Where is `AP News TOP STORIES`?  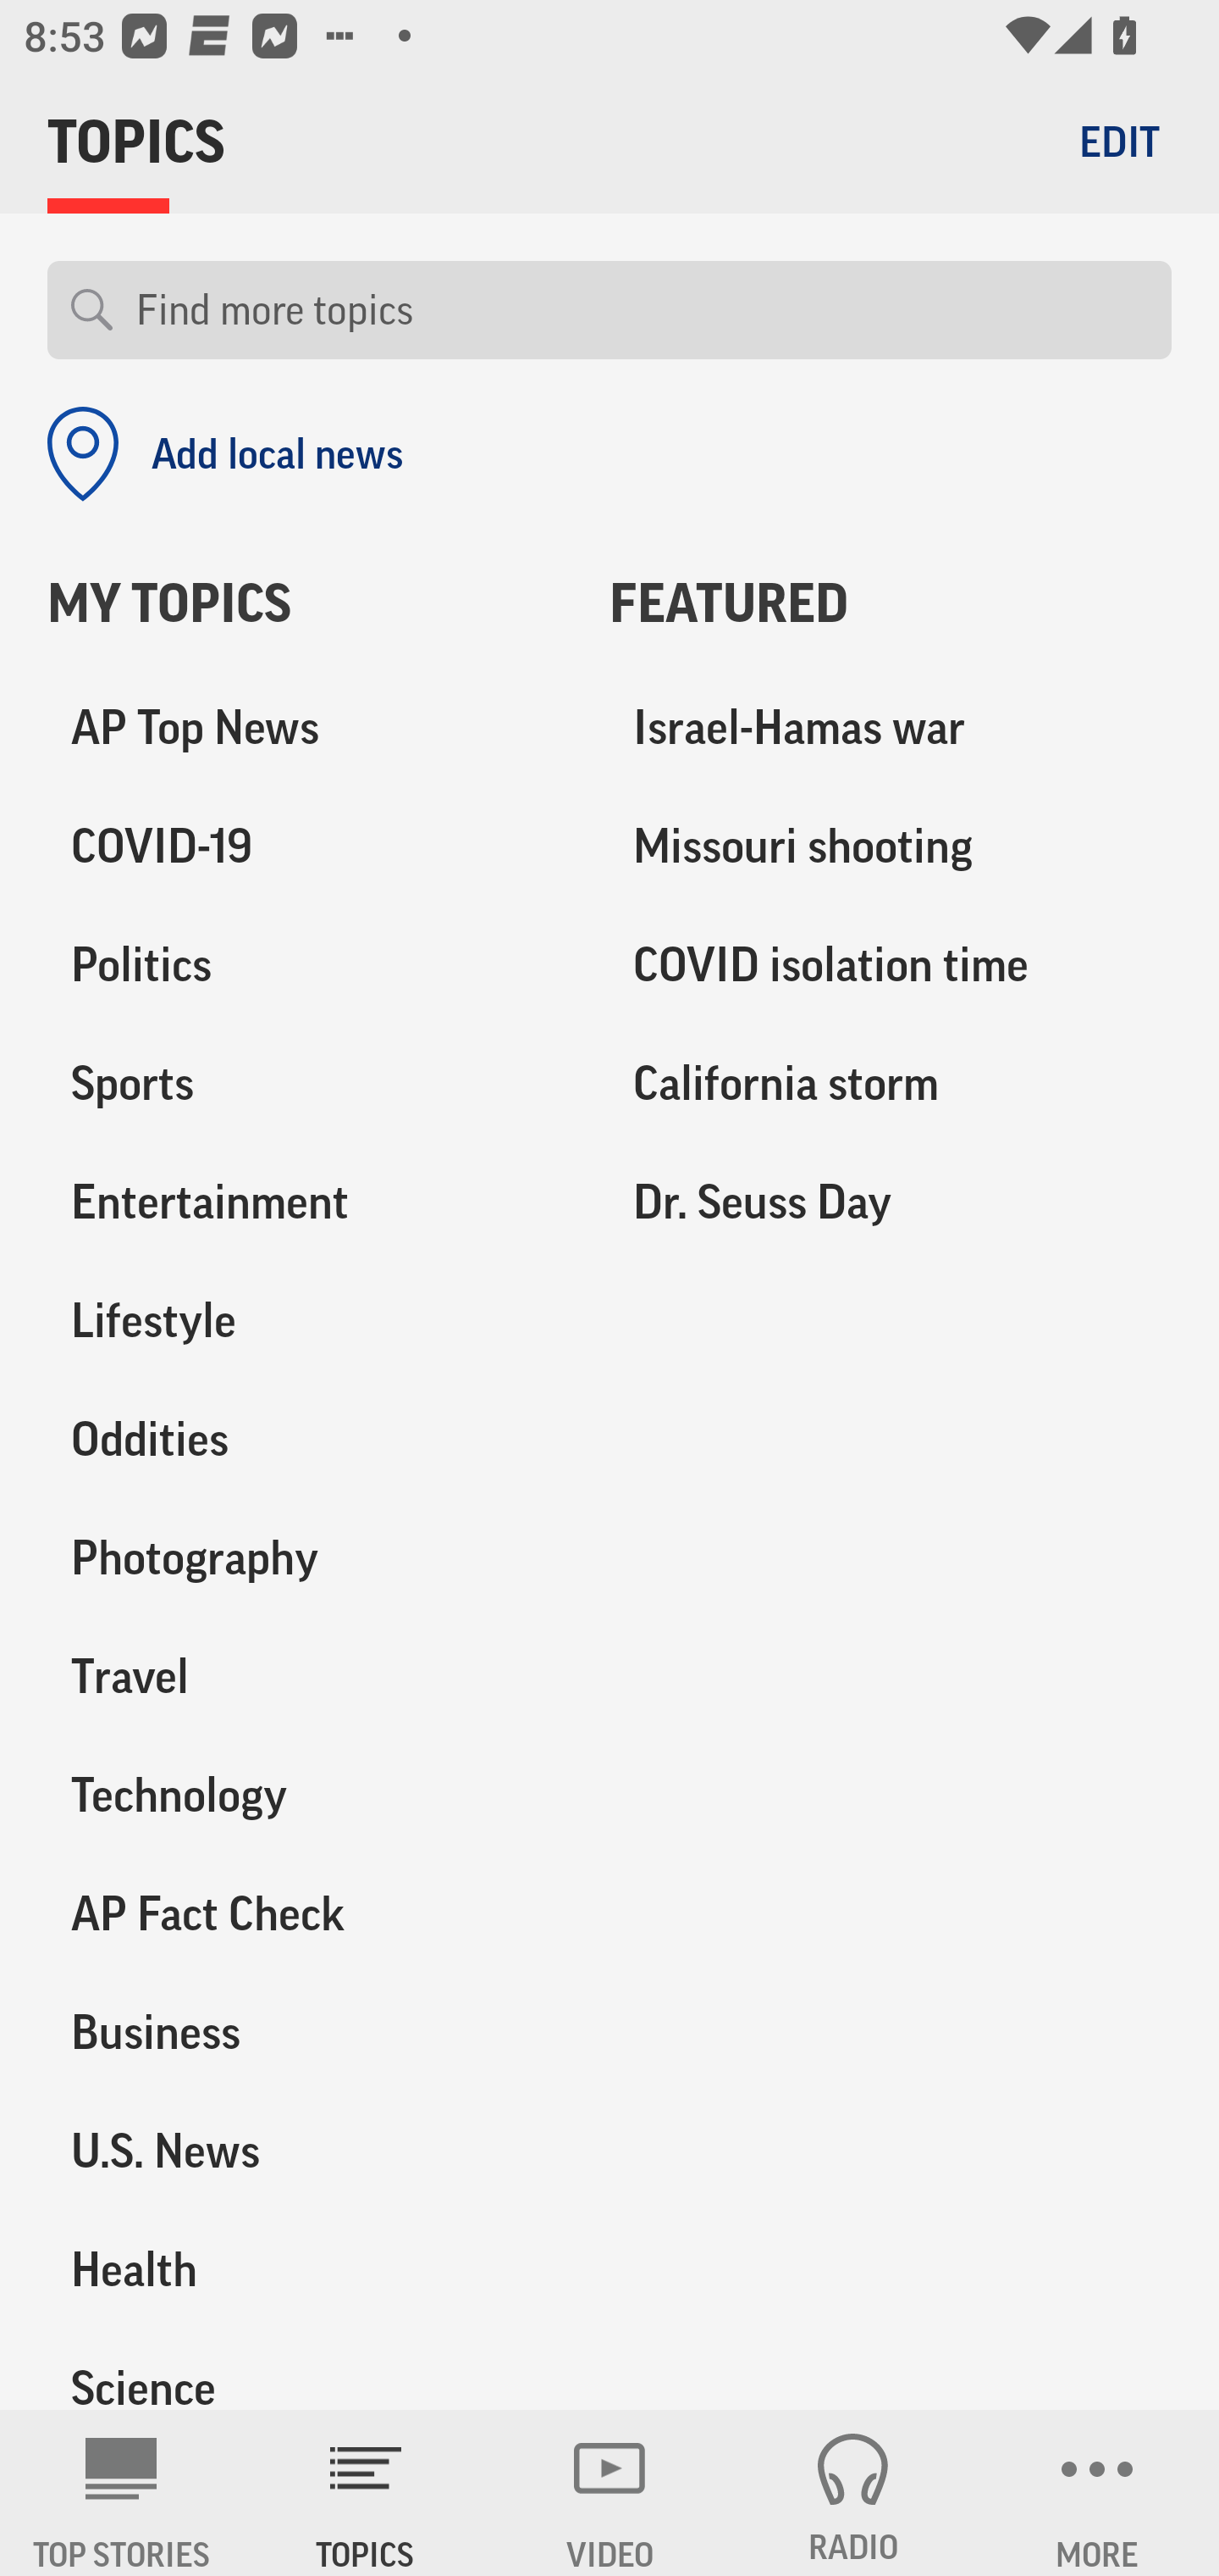
AP News TOP STORIES is located at coordinates (122, 2493).